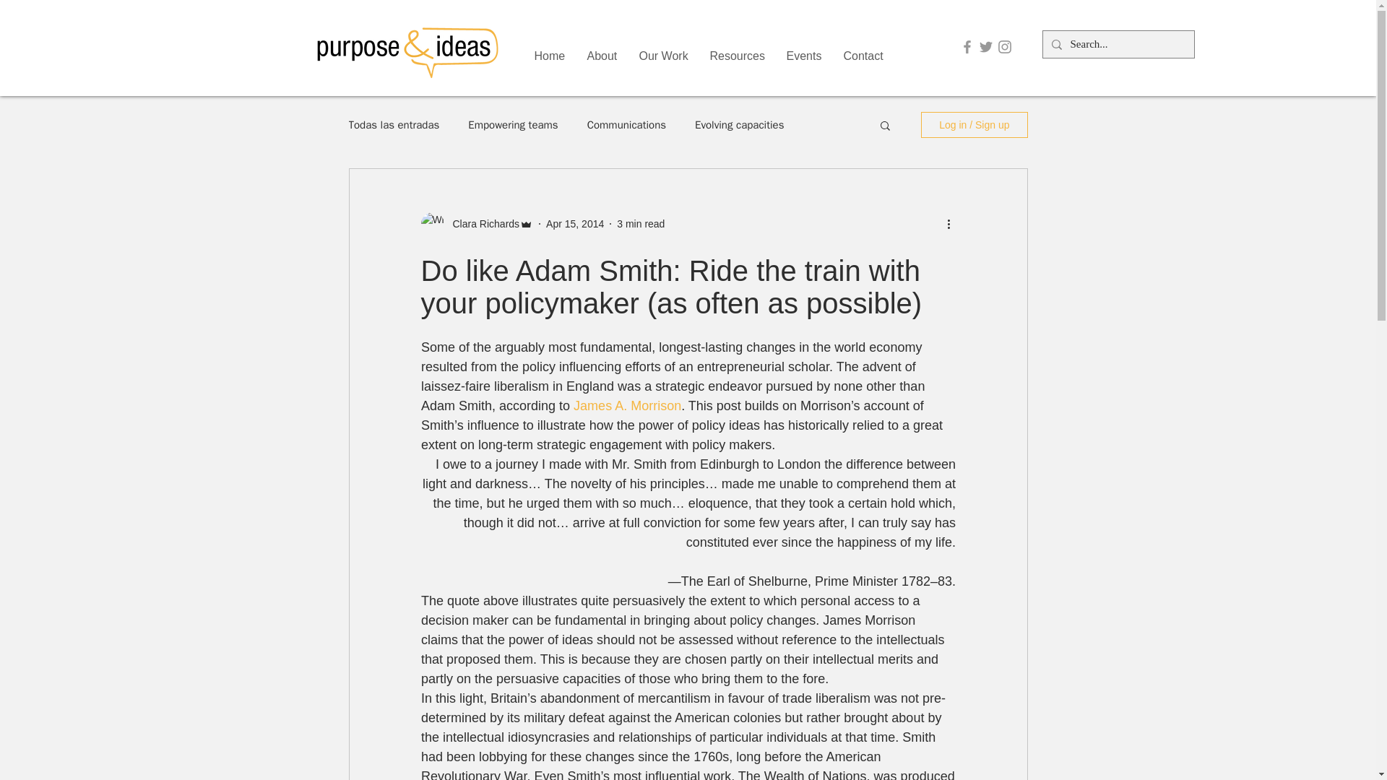 Image resolution: width=1387 pixels, height=780 pixels. Describe the element at coordinates (738, 125) in the screenshot. I see `Evolving capacities` at that location.